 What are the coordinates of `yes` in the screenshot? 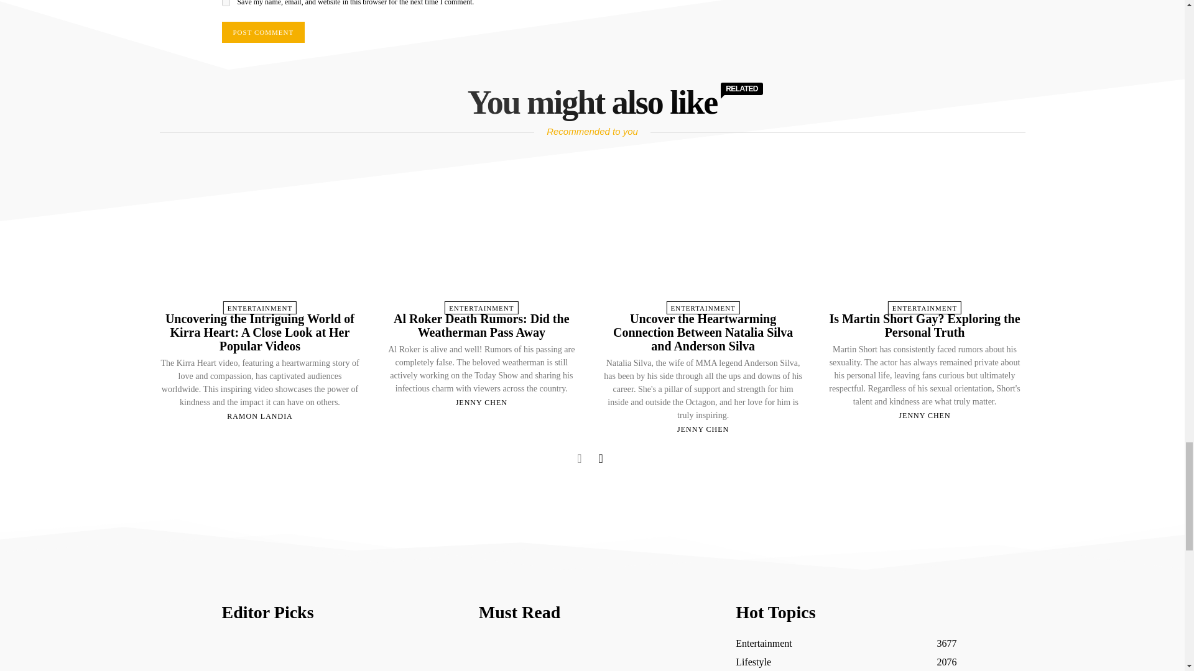 It's located at (225, 2).